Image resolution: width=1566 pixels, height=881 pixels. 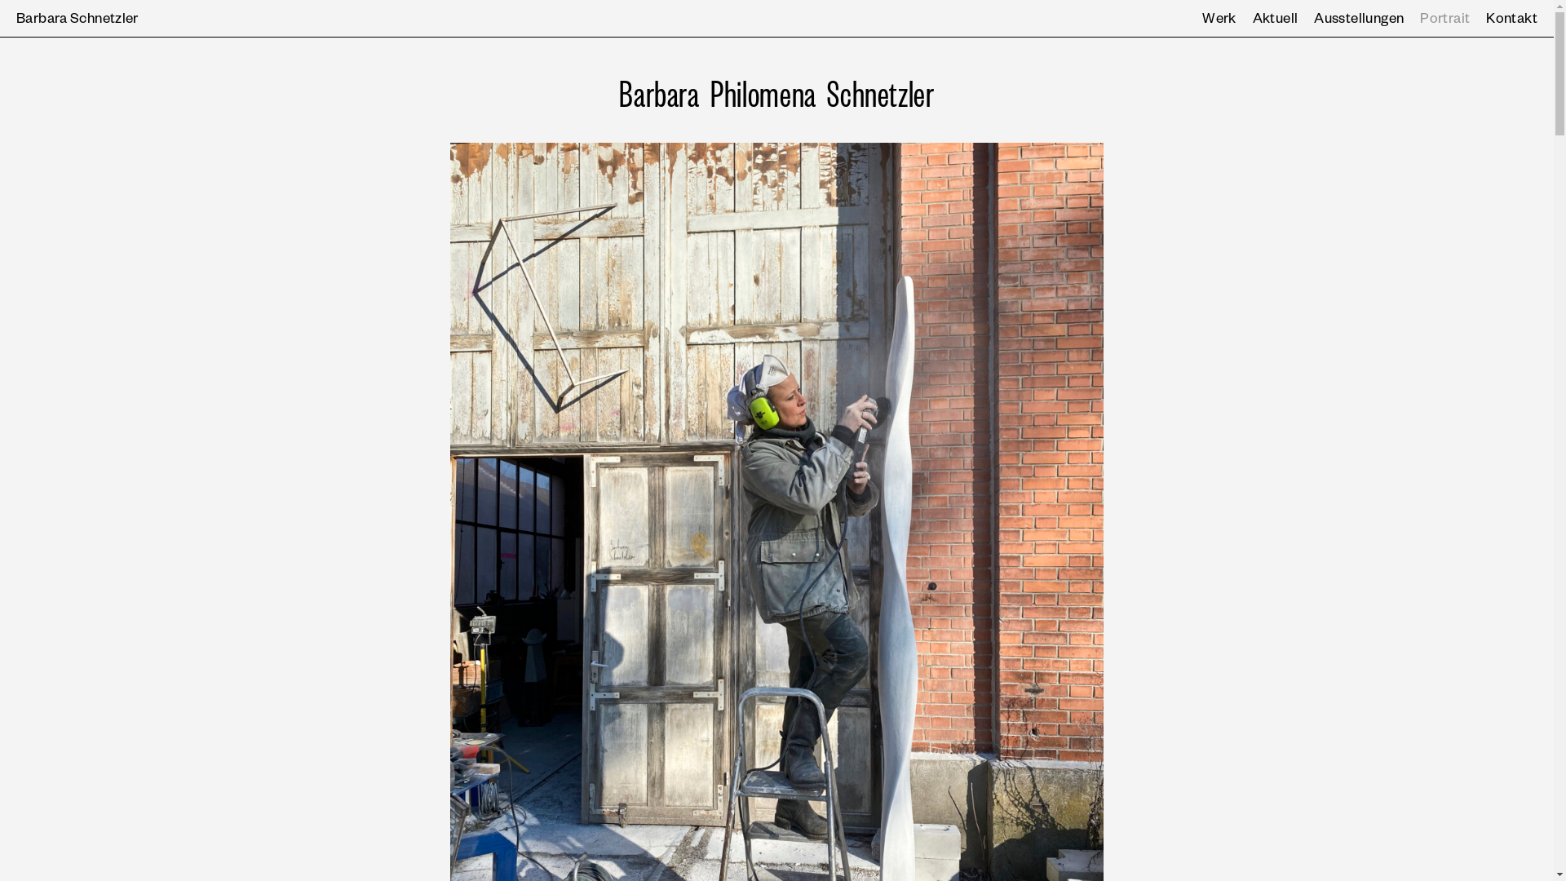 What do you see at coordinates (1219, 21) in the screenshot?
I see `Werk` at bounding box center [1219, 21].